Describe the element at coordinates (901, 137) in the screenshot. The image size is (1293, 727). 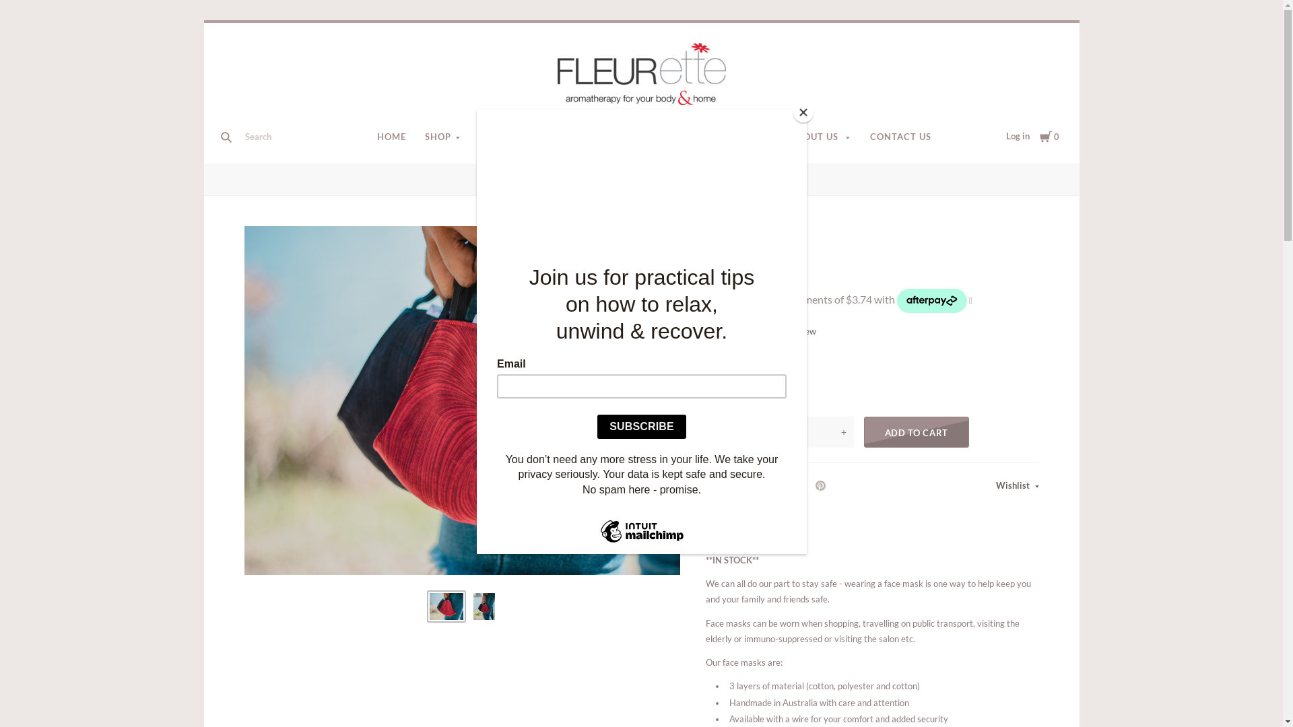
I see `CONTACT US` at that location.